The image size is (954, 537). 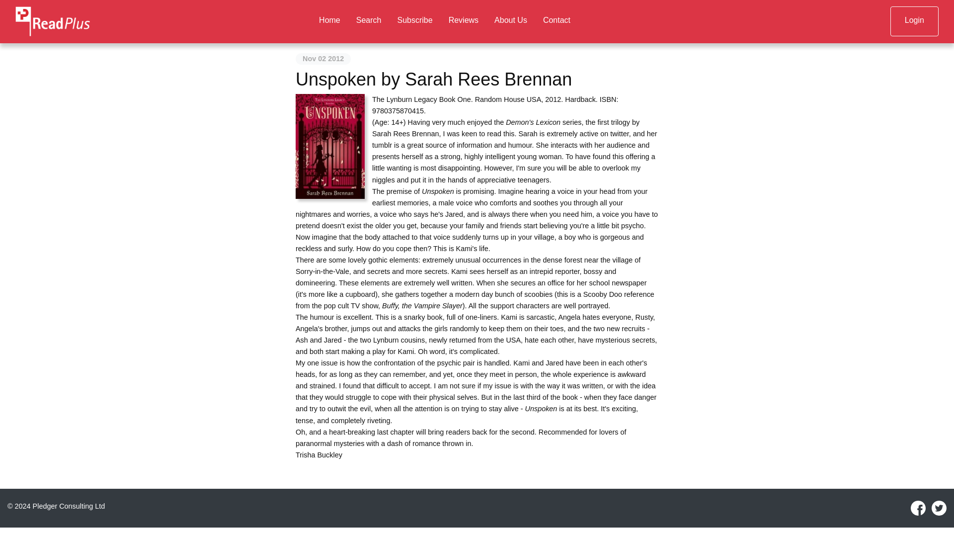 What do you see at coordinates (464, 21) in the screenshot?
I see `Reviews` at bounding box center [464, 21].